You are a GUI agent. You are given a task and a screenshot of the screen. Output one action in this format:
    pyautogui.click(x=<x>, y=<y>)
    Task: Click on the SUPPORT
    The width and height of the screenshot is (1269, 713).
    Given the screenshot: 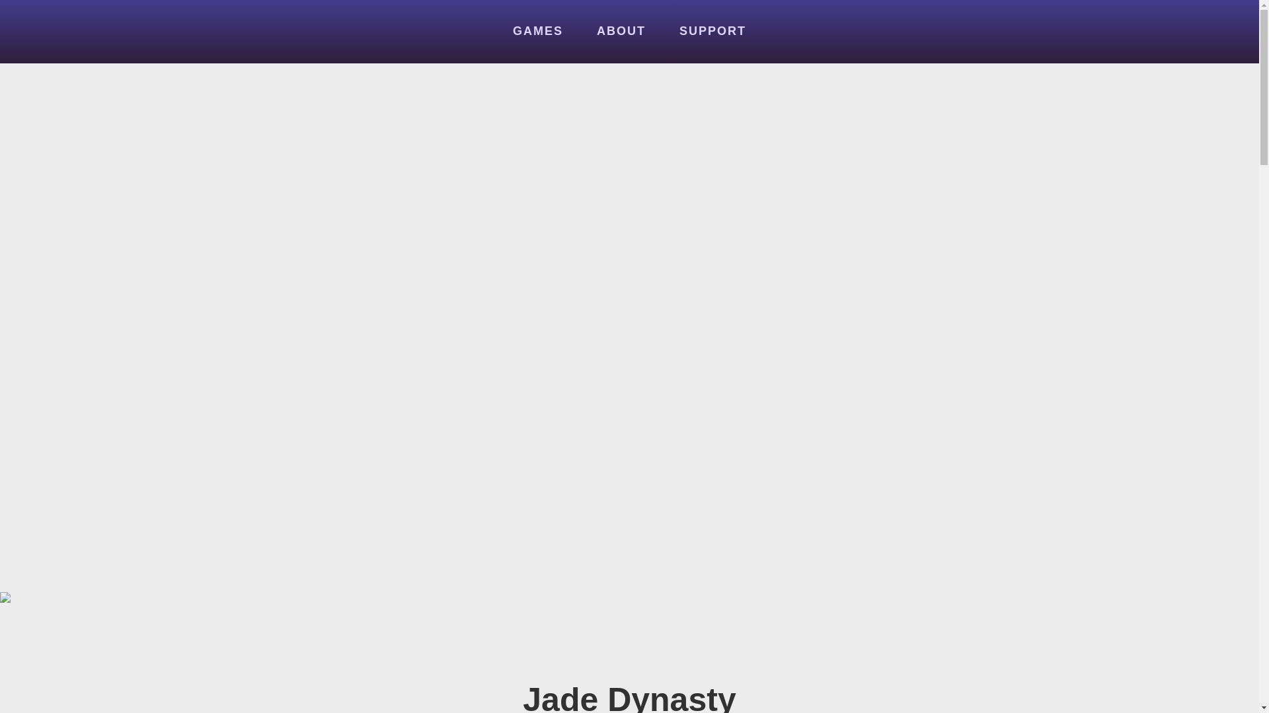 What is the action you would take?
    pyautogui.click(x=712, y=32)
    